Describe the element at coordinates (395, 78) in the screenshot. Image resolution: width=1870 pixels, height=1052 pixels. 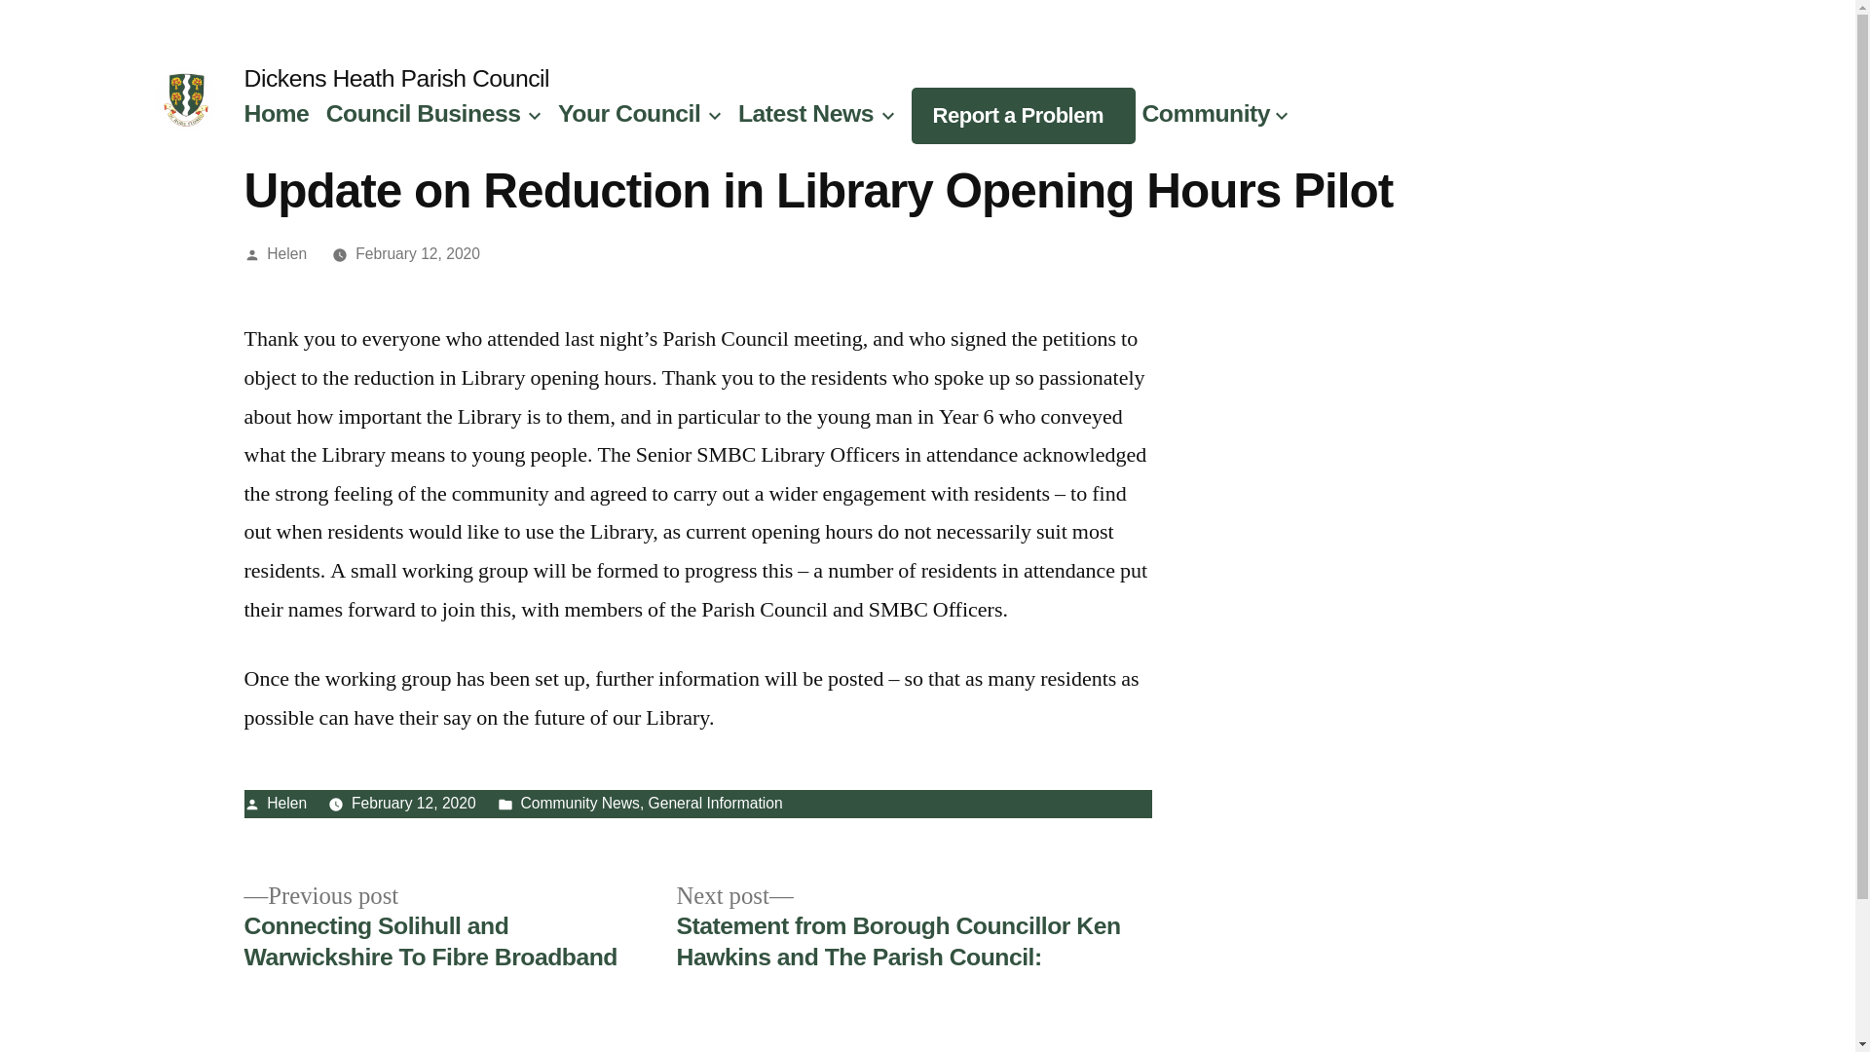
I see `Dickens Heath Parish Council` at that location.